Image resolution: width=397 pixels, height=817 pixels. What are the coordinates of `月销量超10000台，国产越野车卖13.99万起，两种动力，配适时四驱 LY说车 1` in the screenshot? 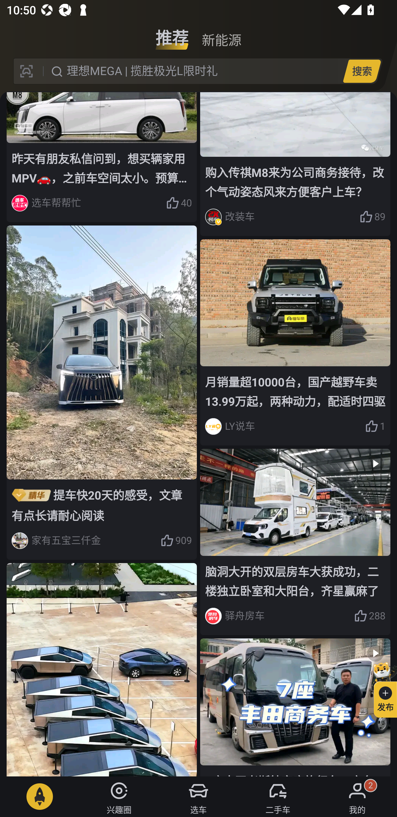 It's located at (295, 342).